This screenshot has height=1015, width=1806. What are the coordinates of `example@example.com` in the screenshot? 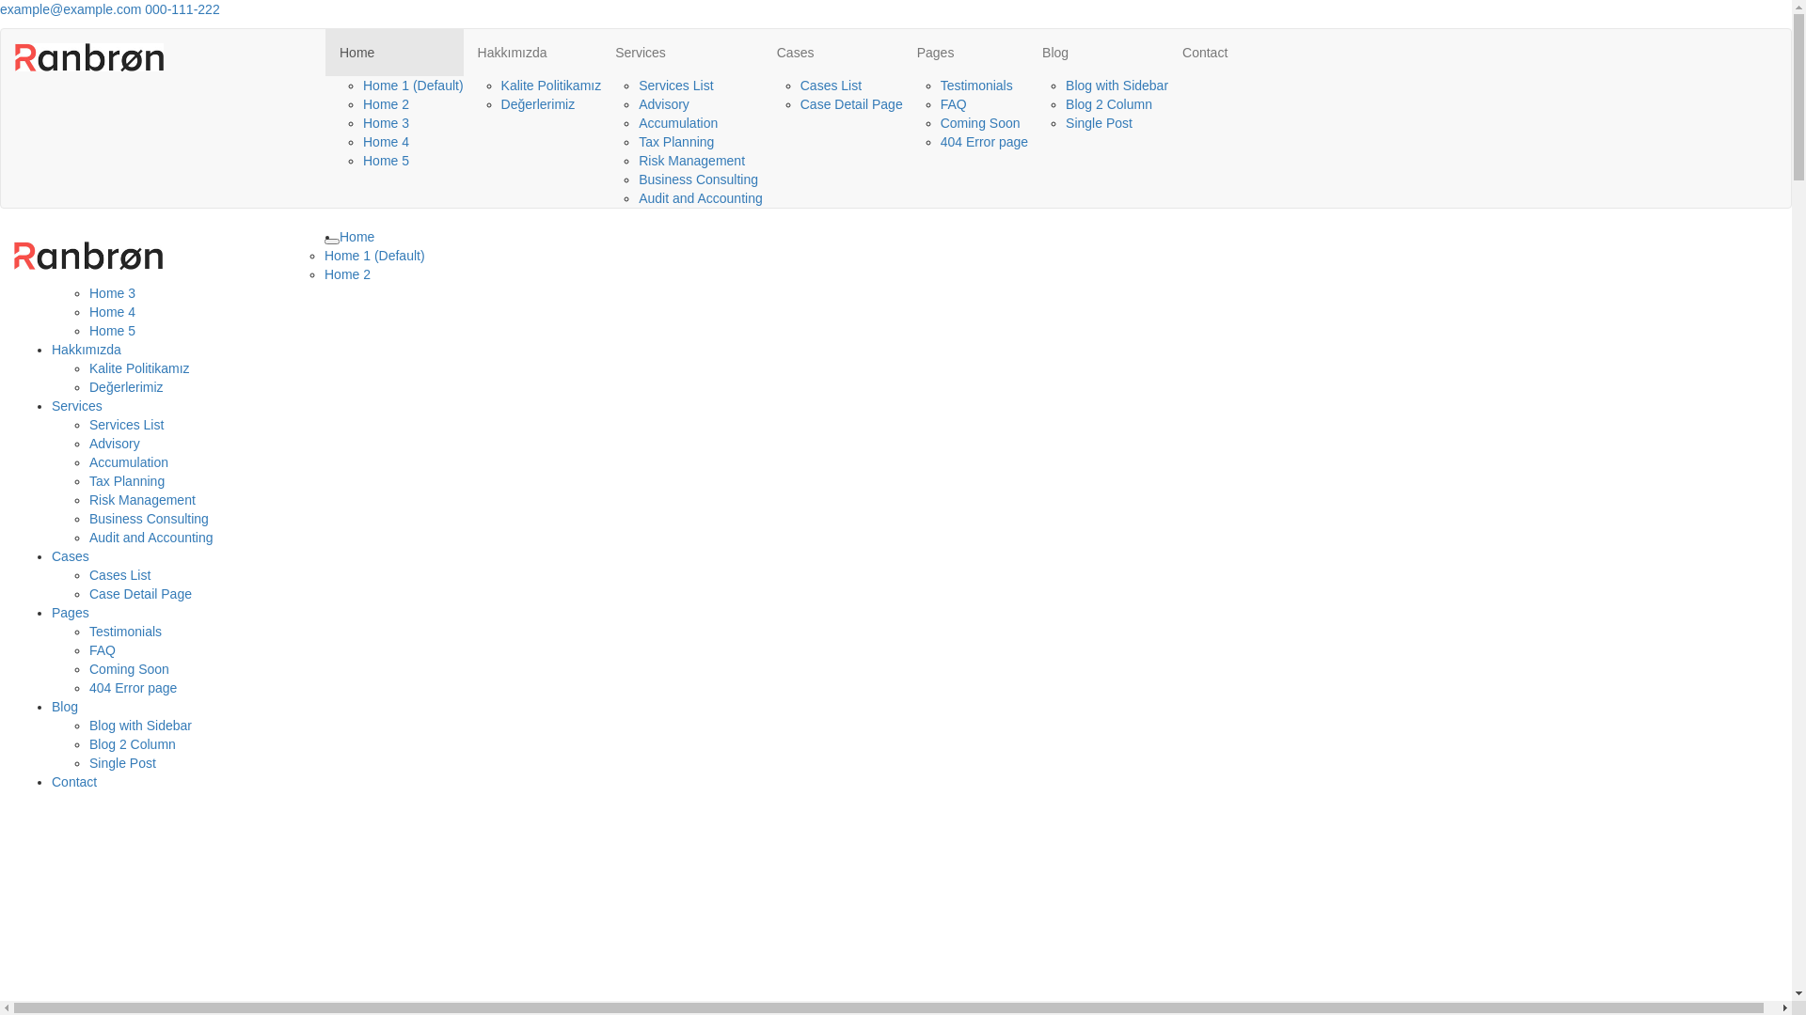 It's located at (71, 9).